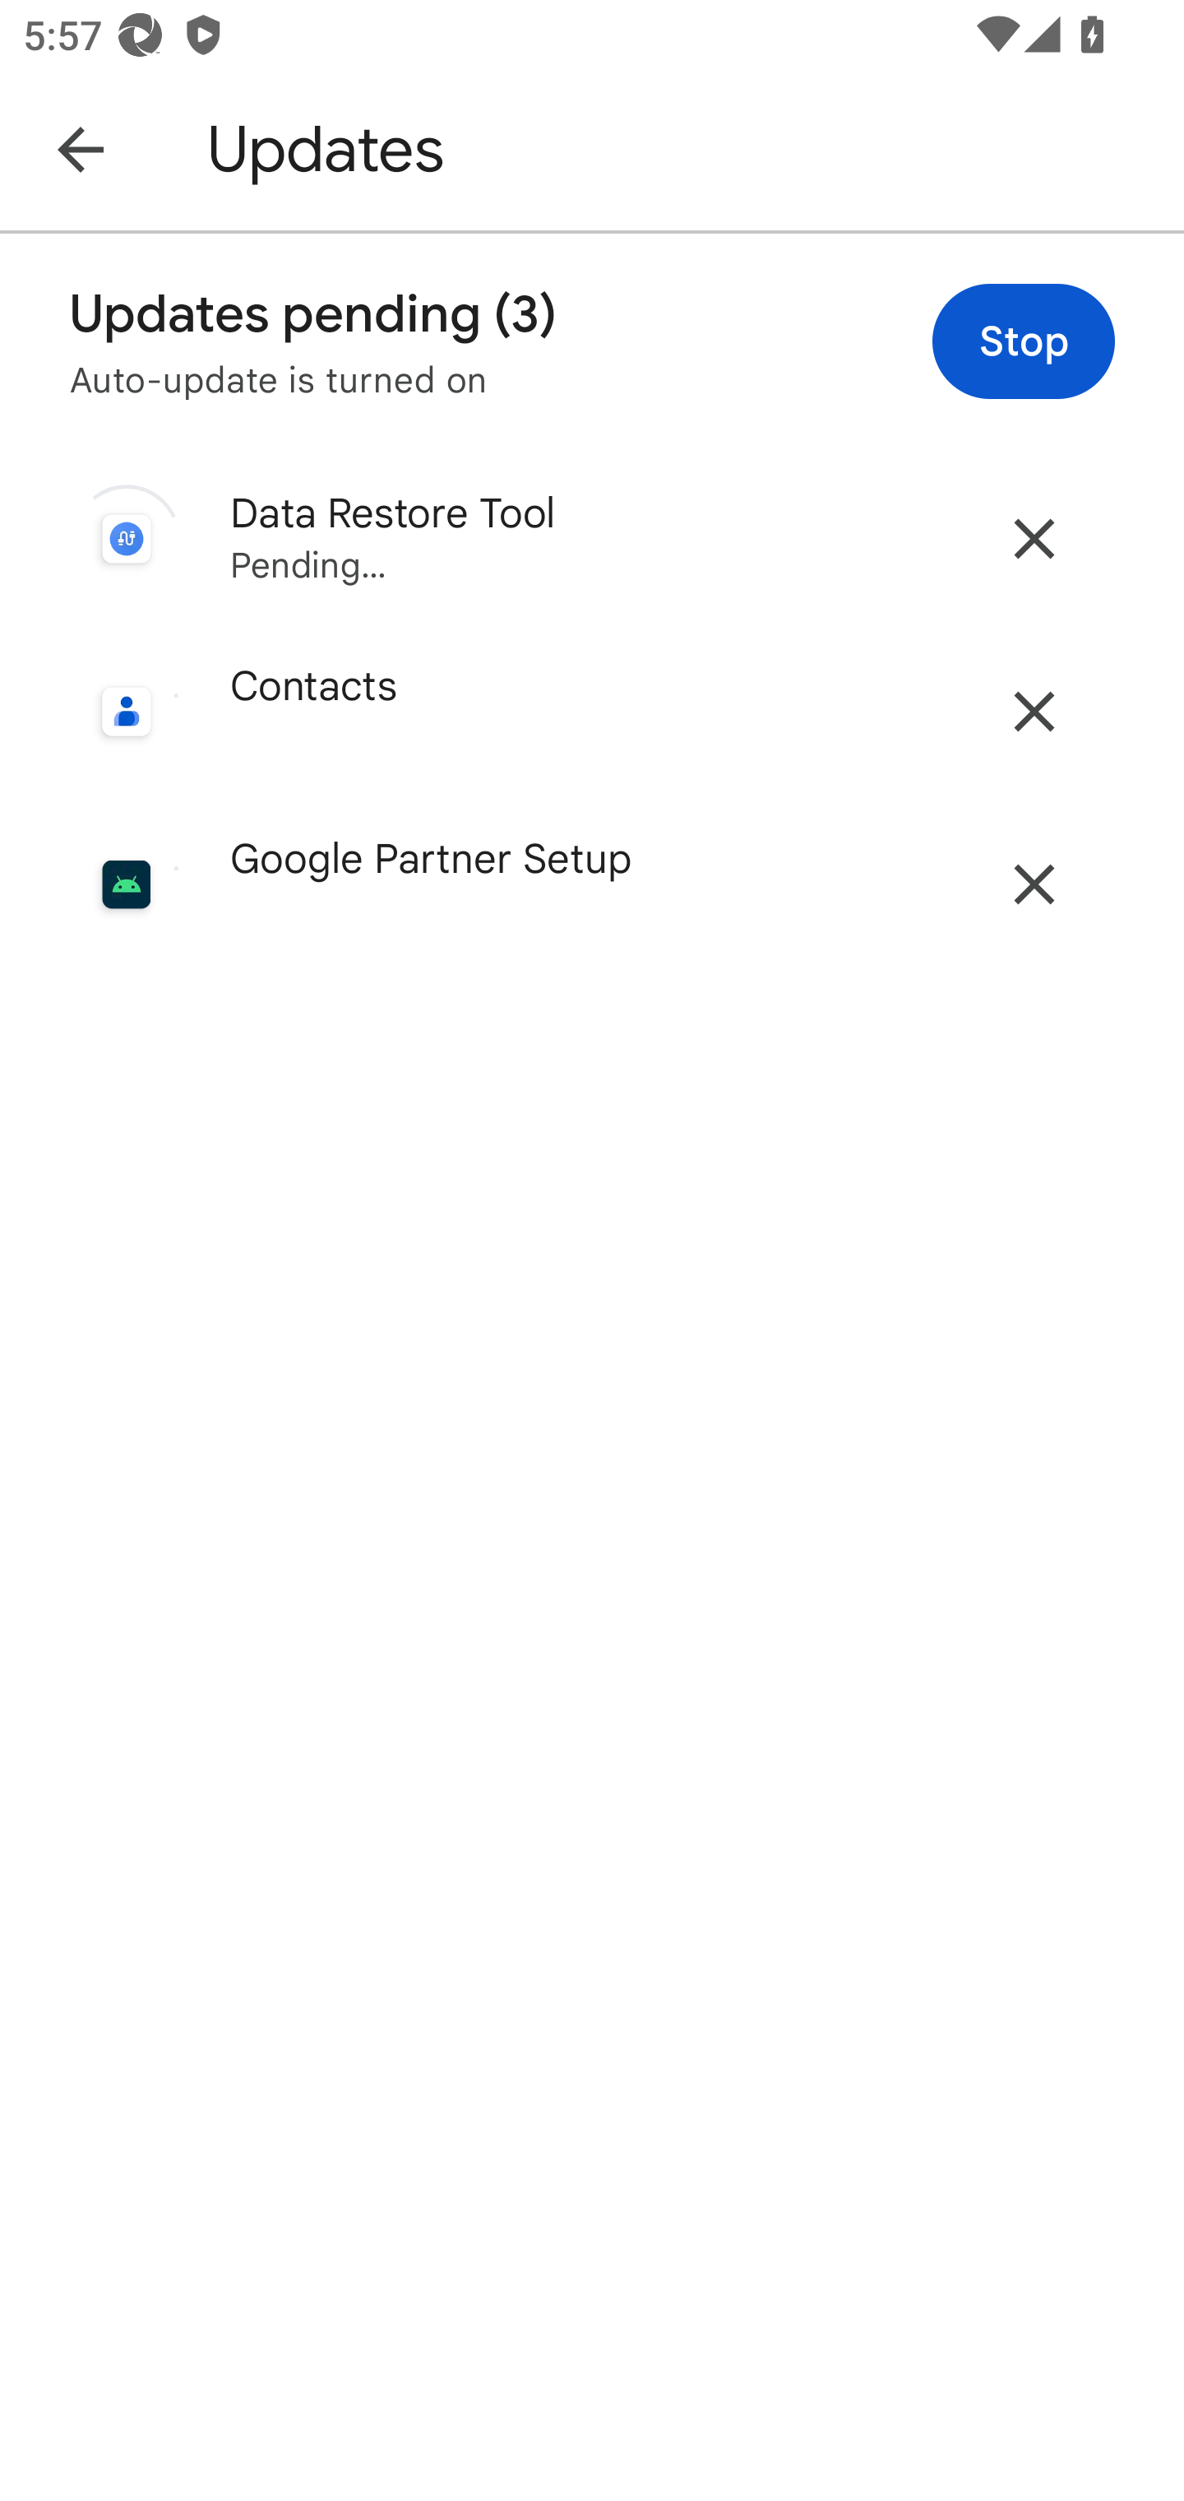 The image size is (1184, 2501). What do you see at coordinates (1034, 711) in the screenshot?
I see `Cancel` at bounding box center [1034, 711].